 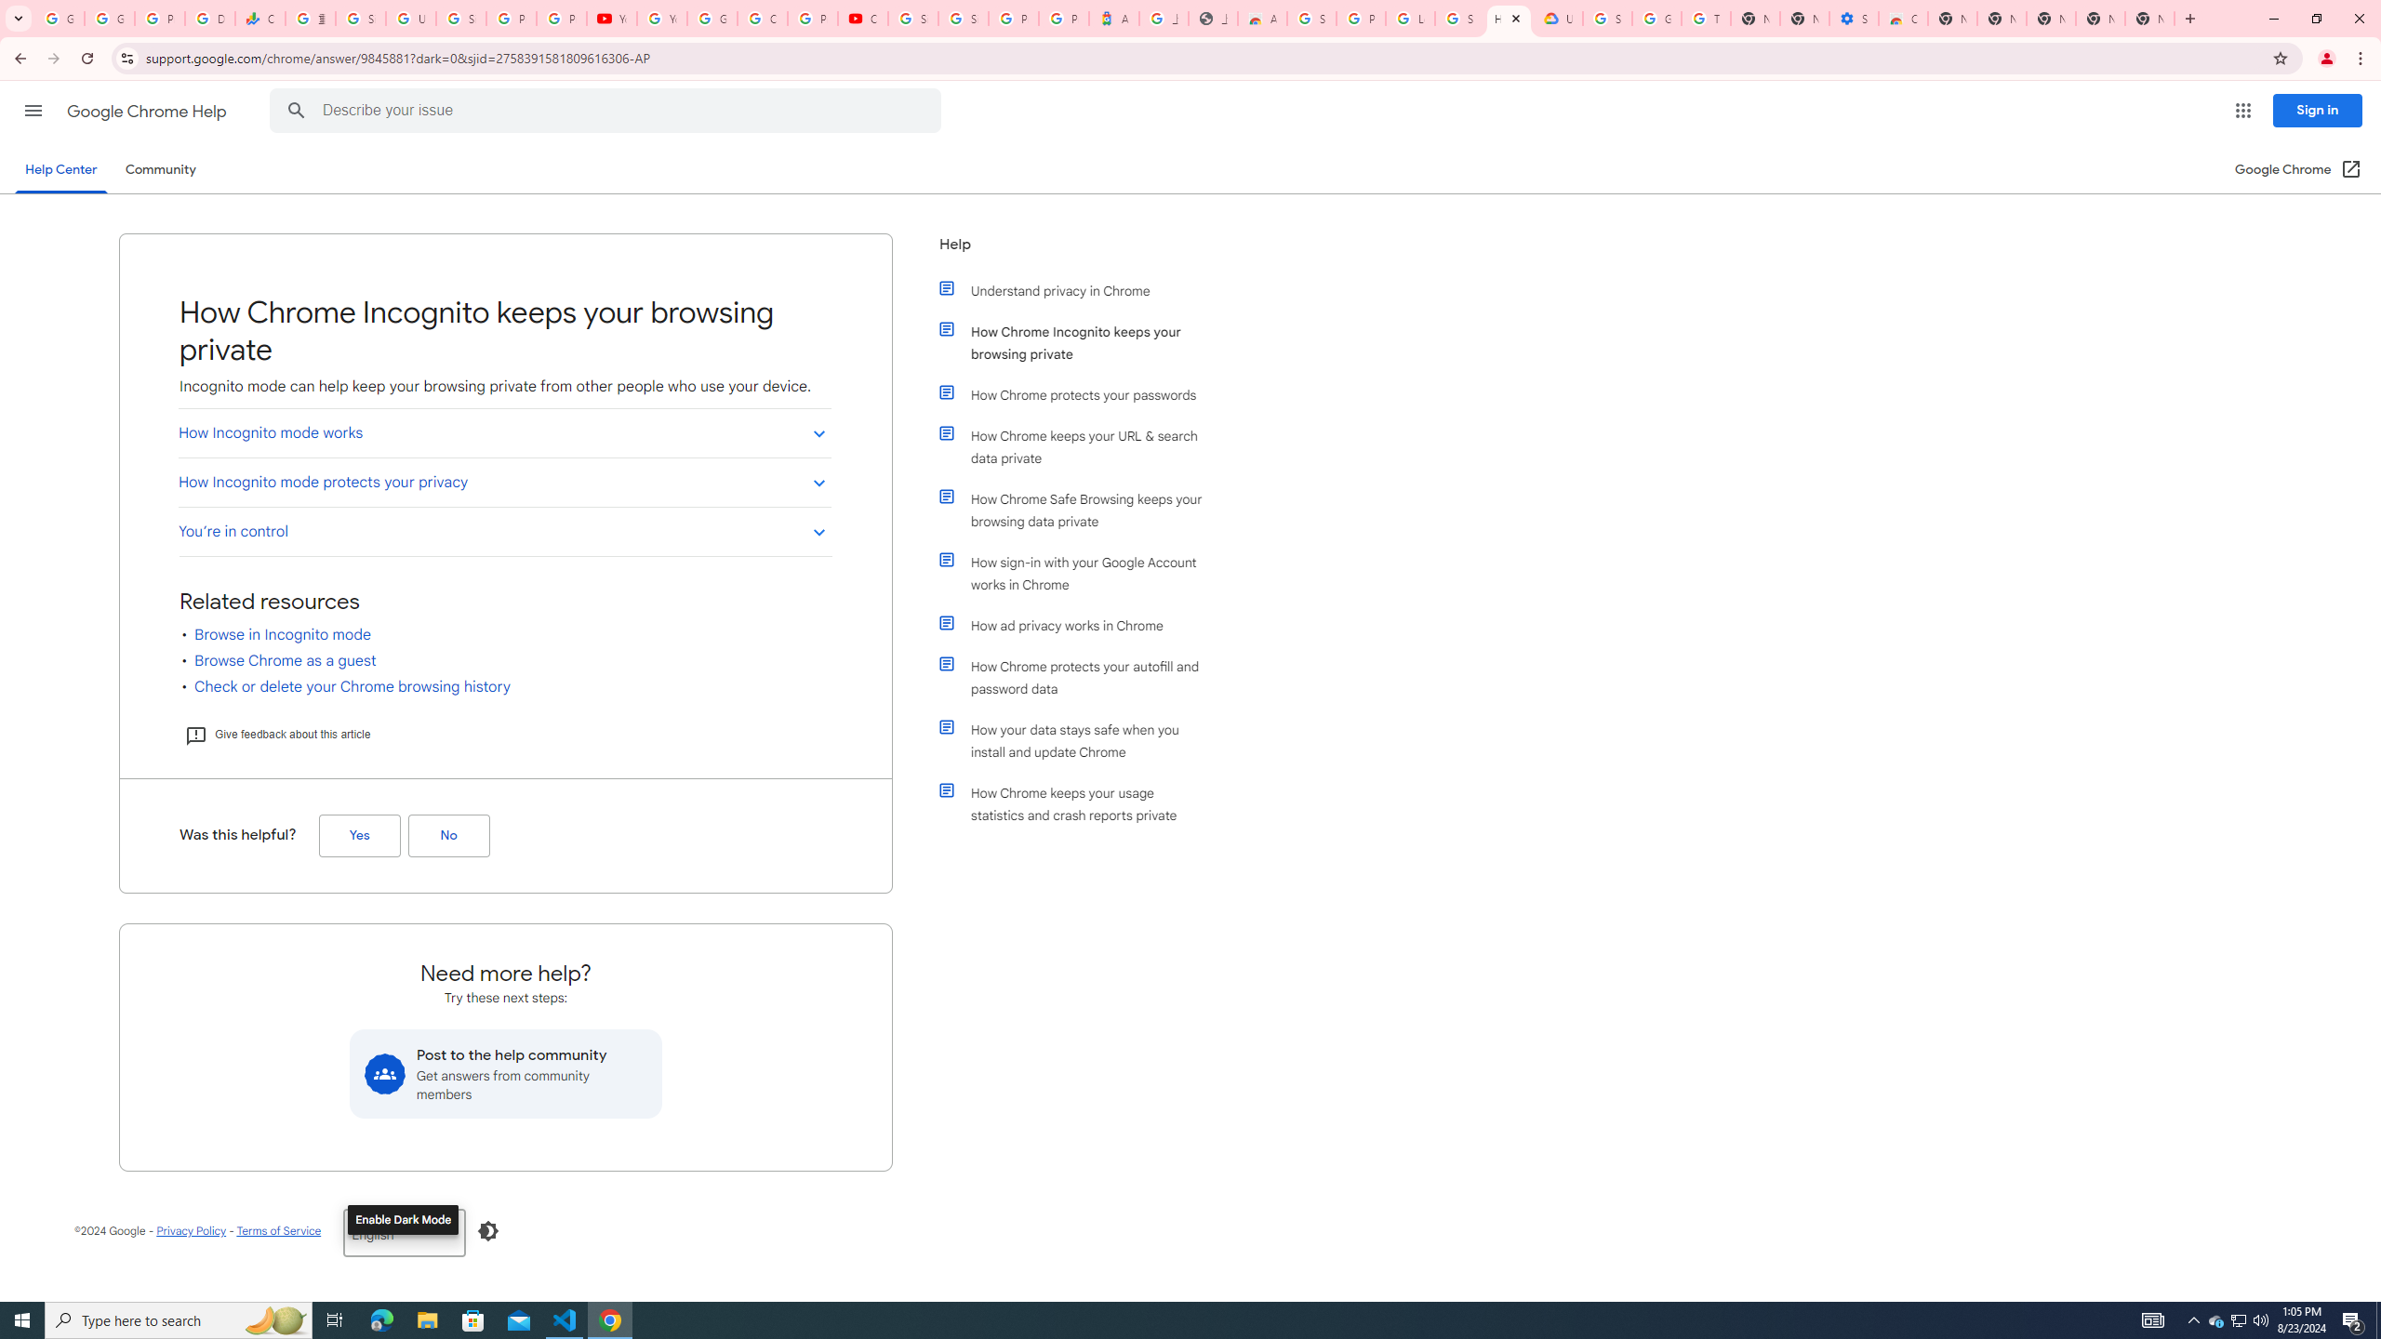 I want to click on New Tab, so click(x=2051, y=19).